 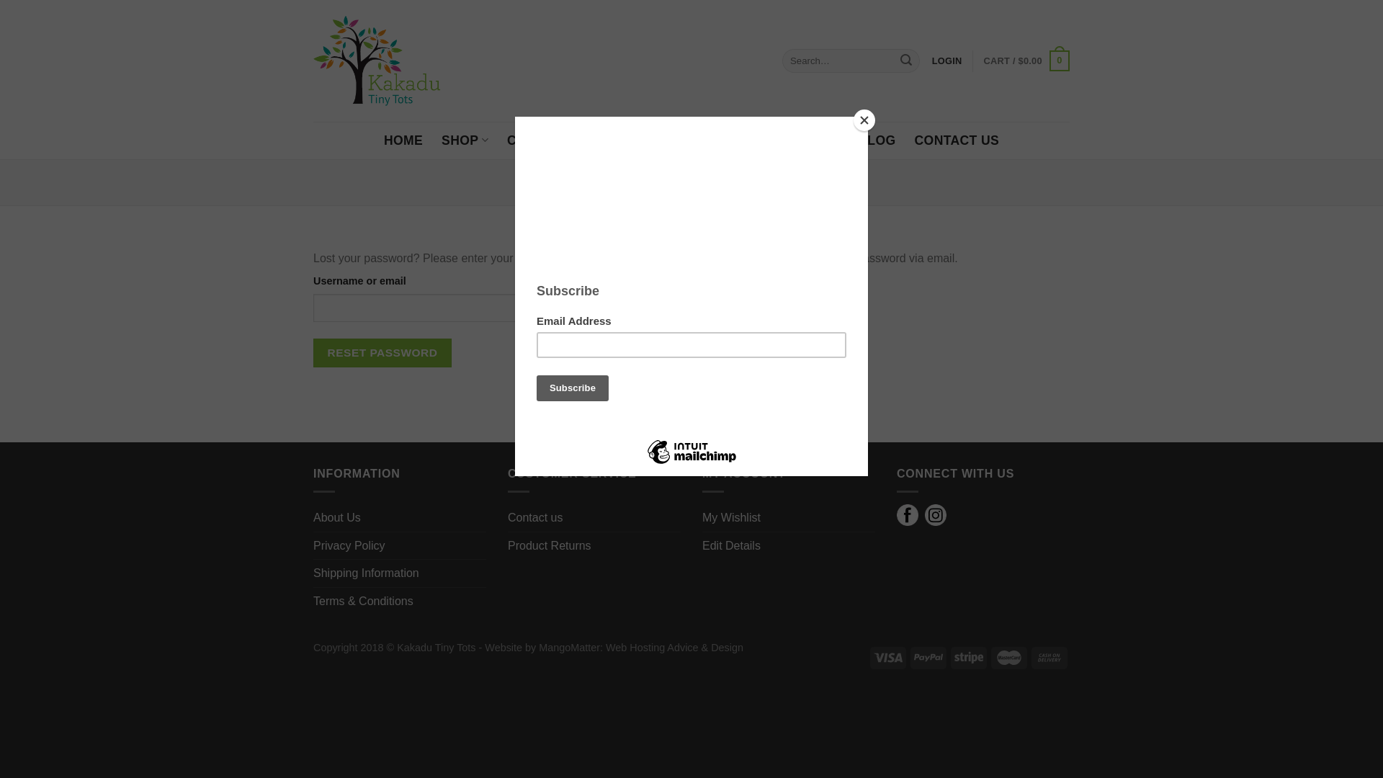 I want to click on Terms & Conditions, so click(x=363, y=602).